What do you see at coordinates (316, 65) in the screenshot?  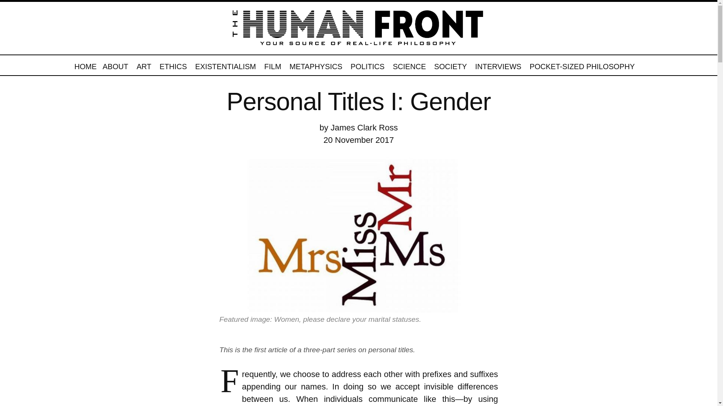 I see `METAPHYSICS` at bounding box center [316, 65].